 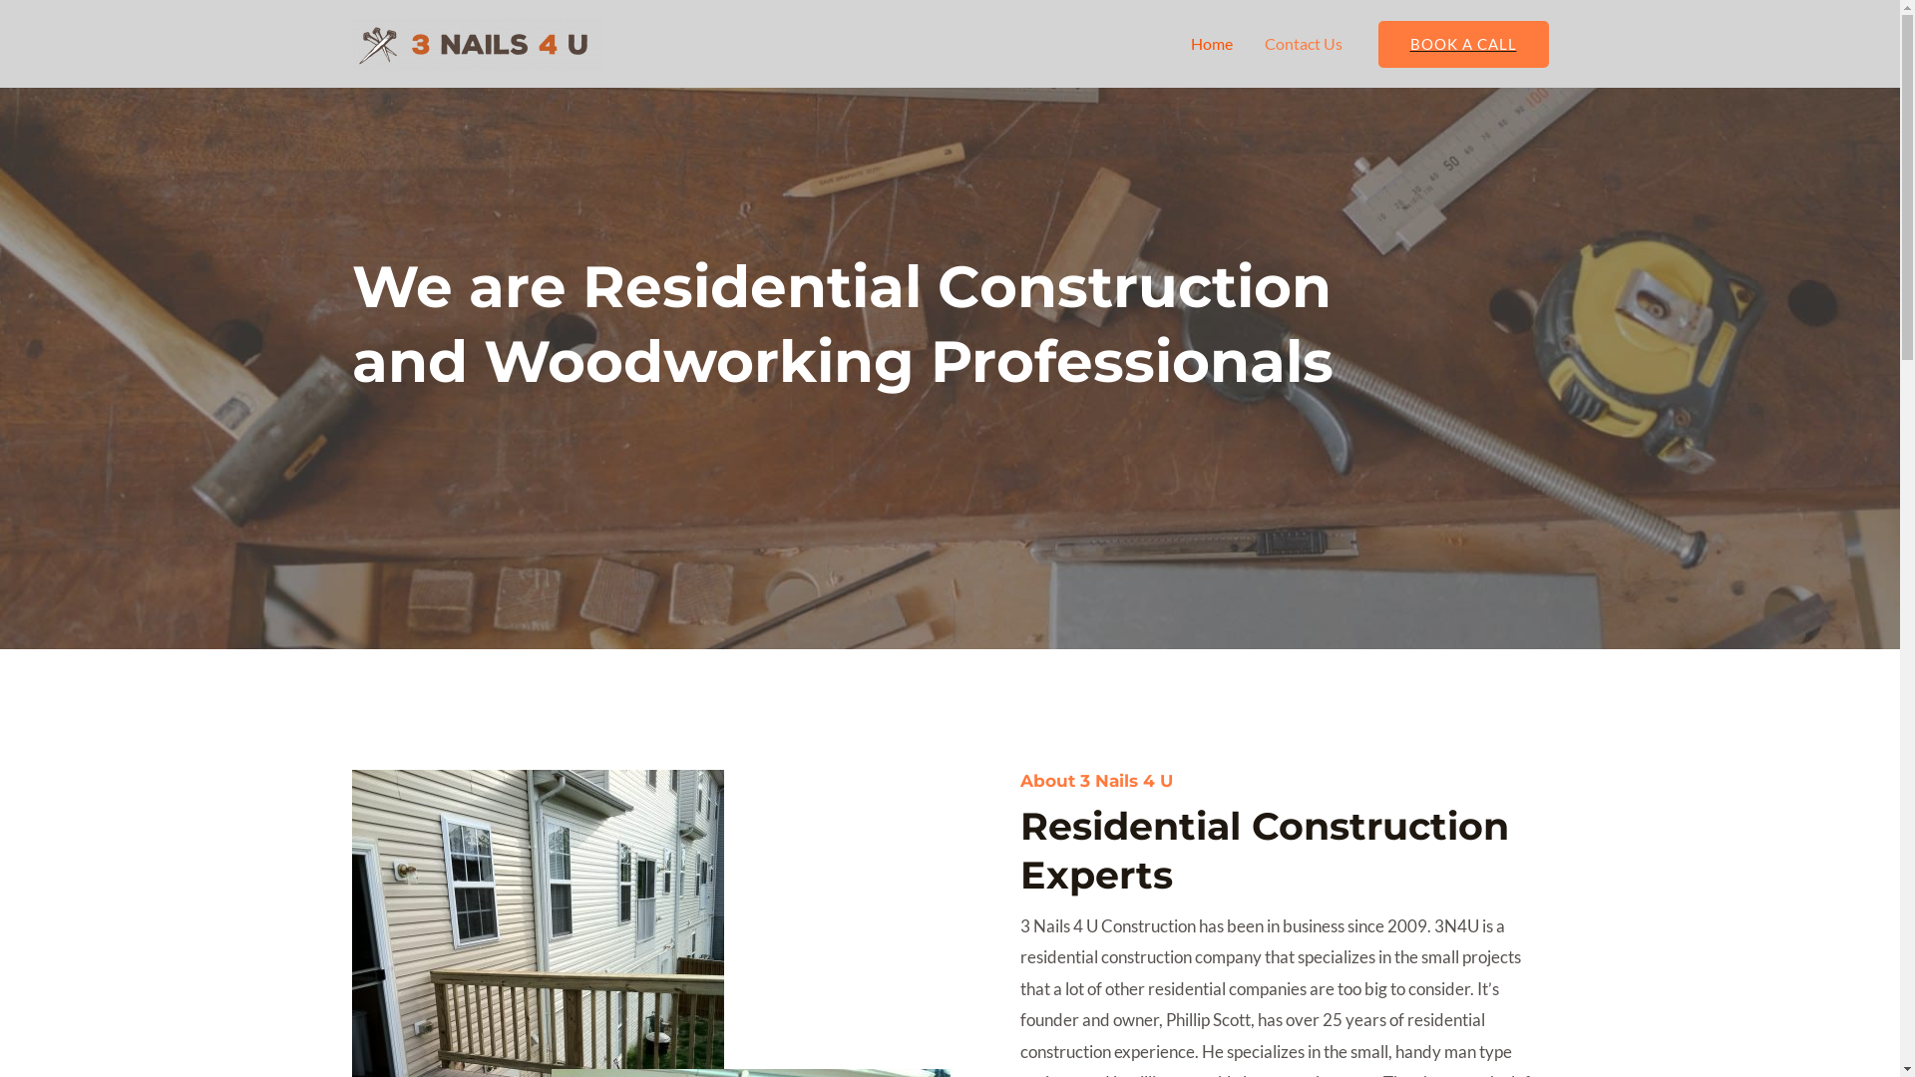 I want to click on Home, so click(x=1212, y=44).